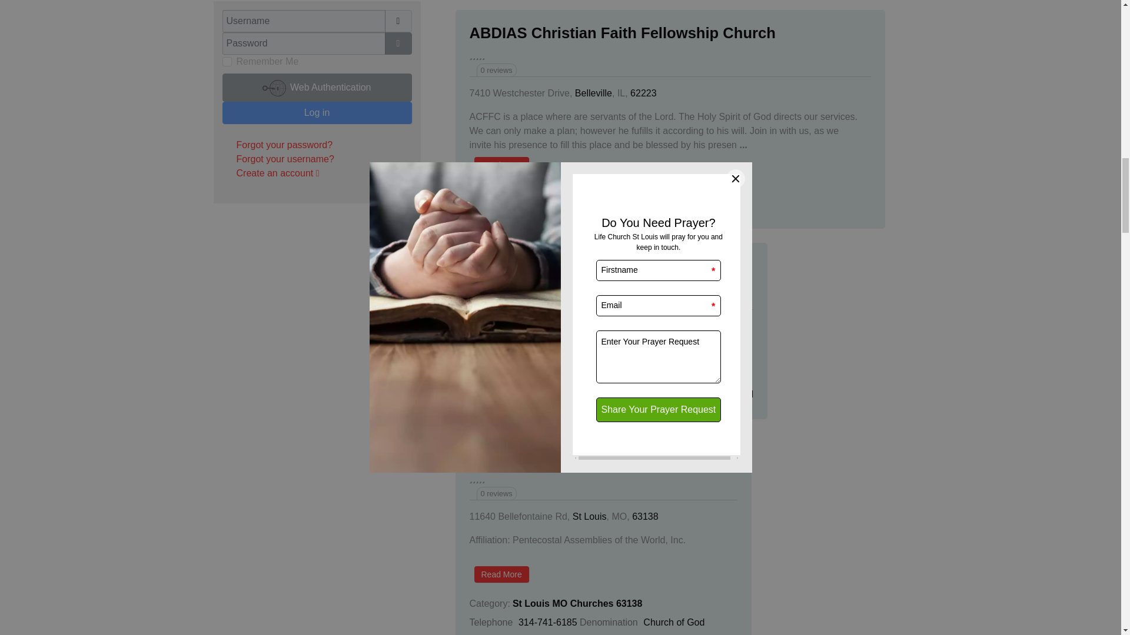  What do you see at coordinates (398, 44) in the screenshot?
I see `Show Password` at bounding box center [398, 44].